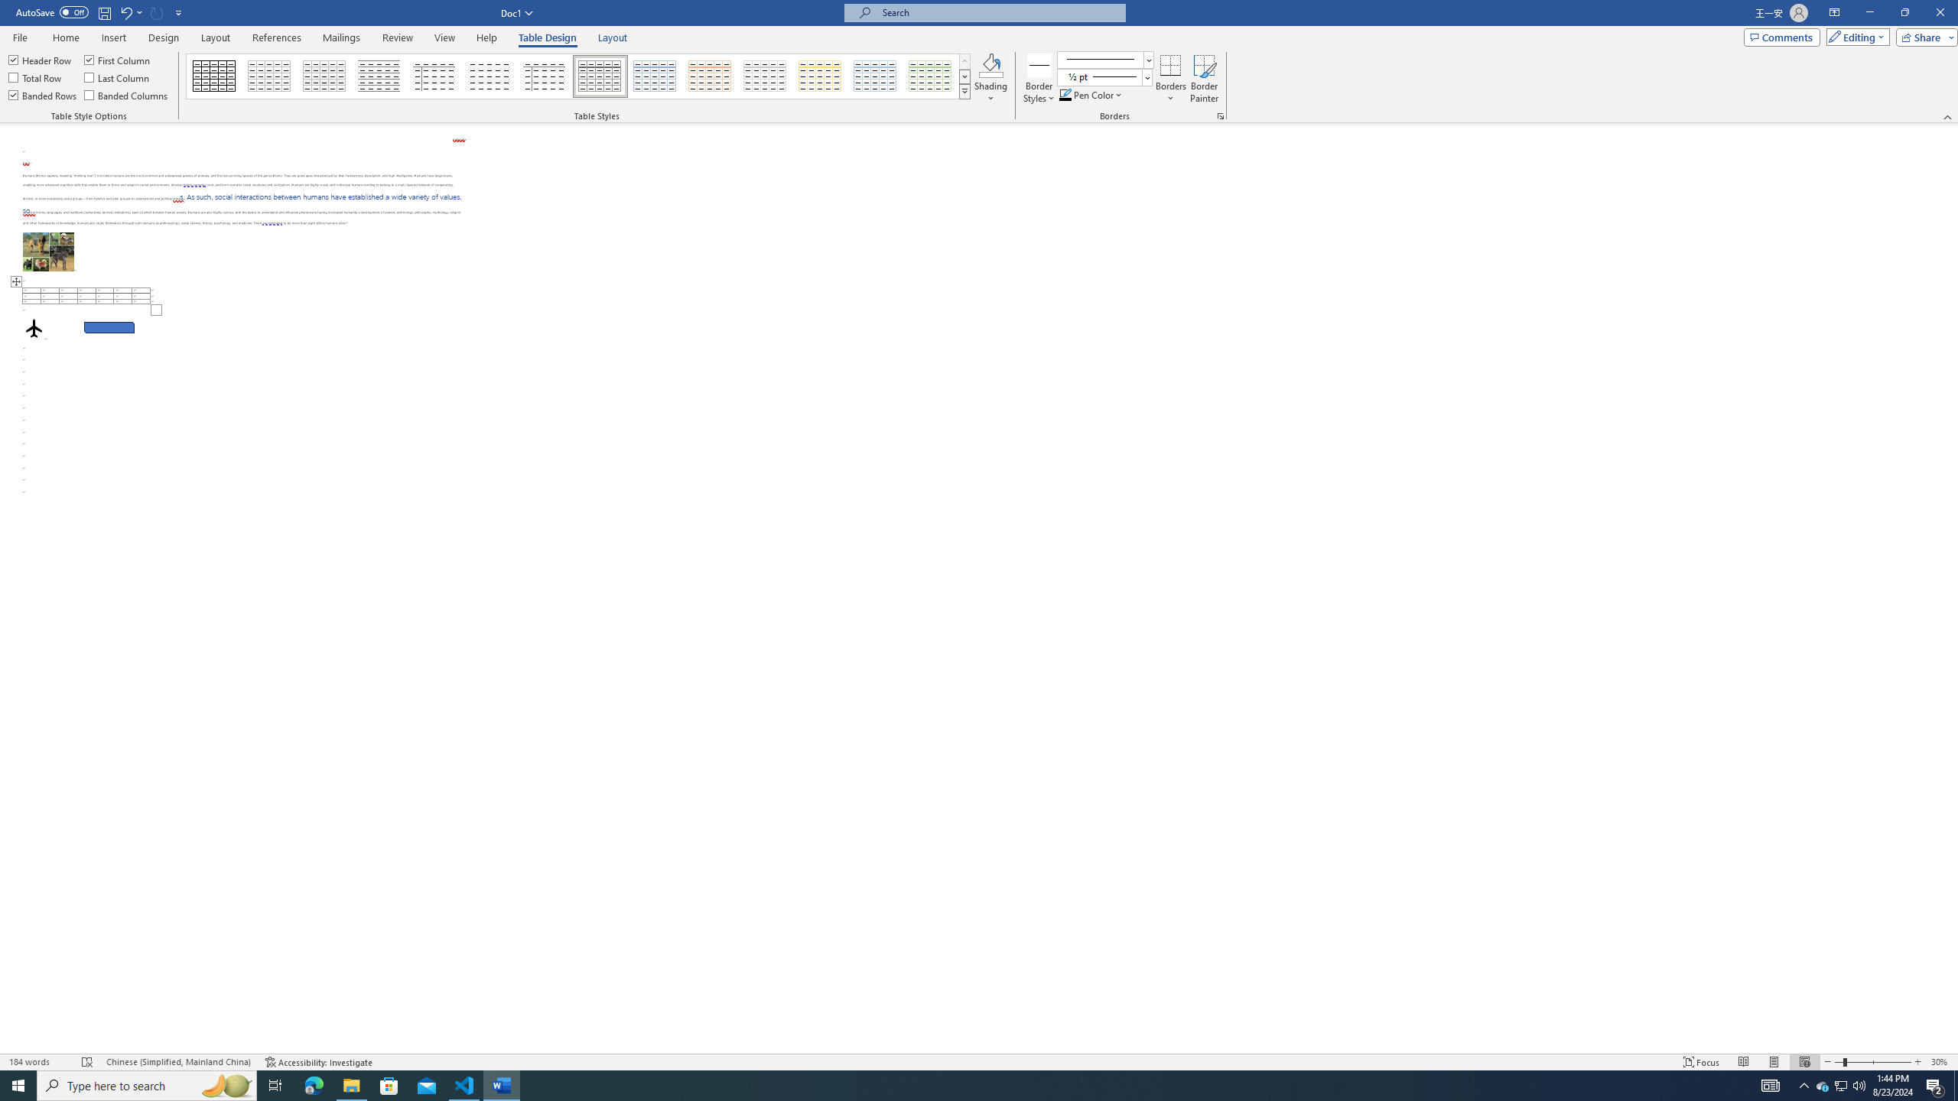 The image size is (1958, 1101). Describe the element at coordinates (965, 61) in the screenshot. I see `Row up` at that location.